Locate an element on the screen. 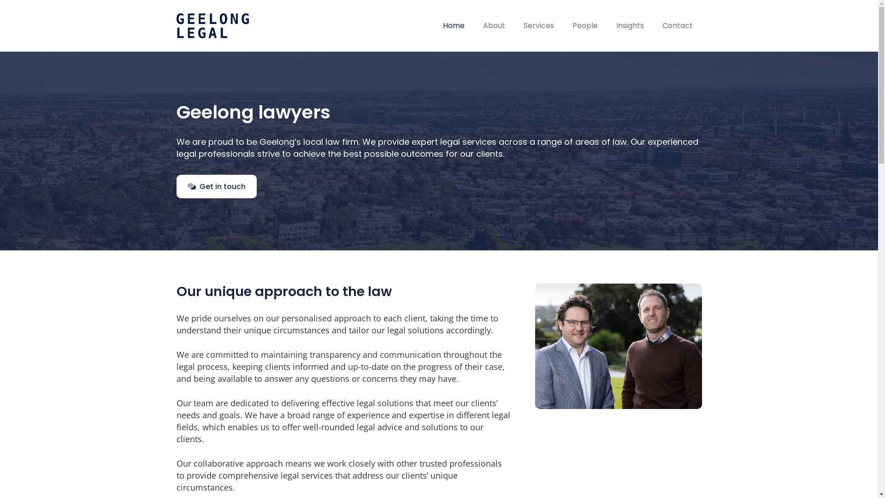  Insights is located at coordinates (630, 26).